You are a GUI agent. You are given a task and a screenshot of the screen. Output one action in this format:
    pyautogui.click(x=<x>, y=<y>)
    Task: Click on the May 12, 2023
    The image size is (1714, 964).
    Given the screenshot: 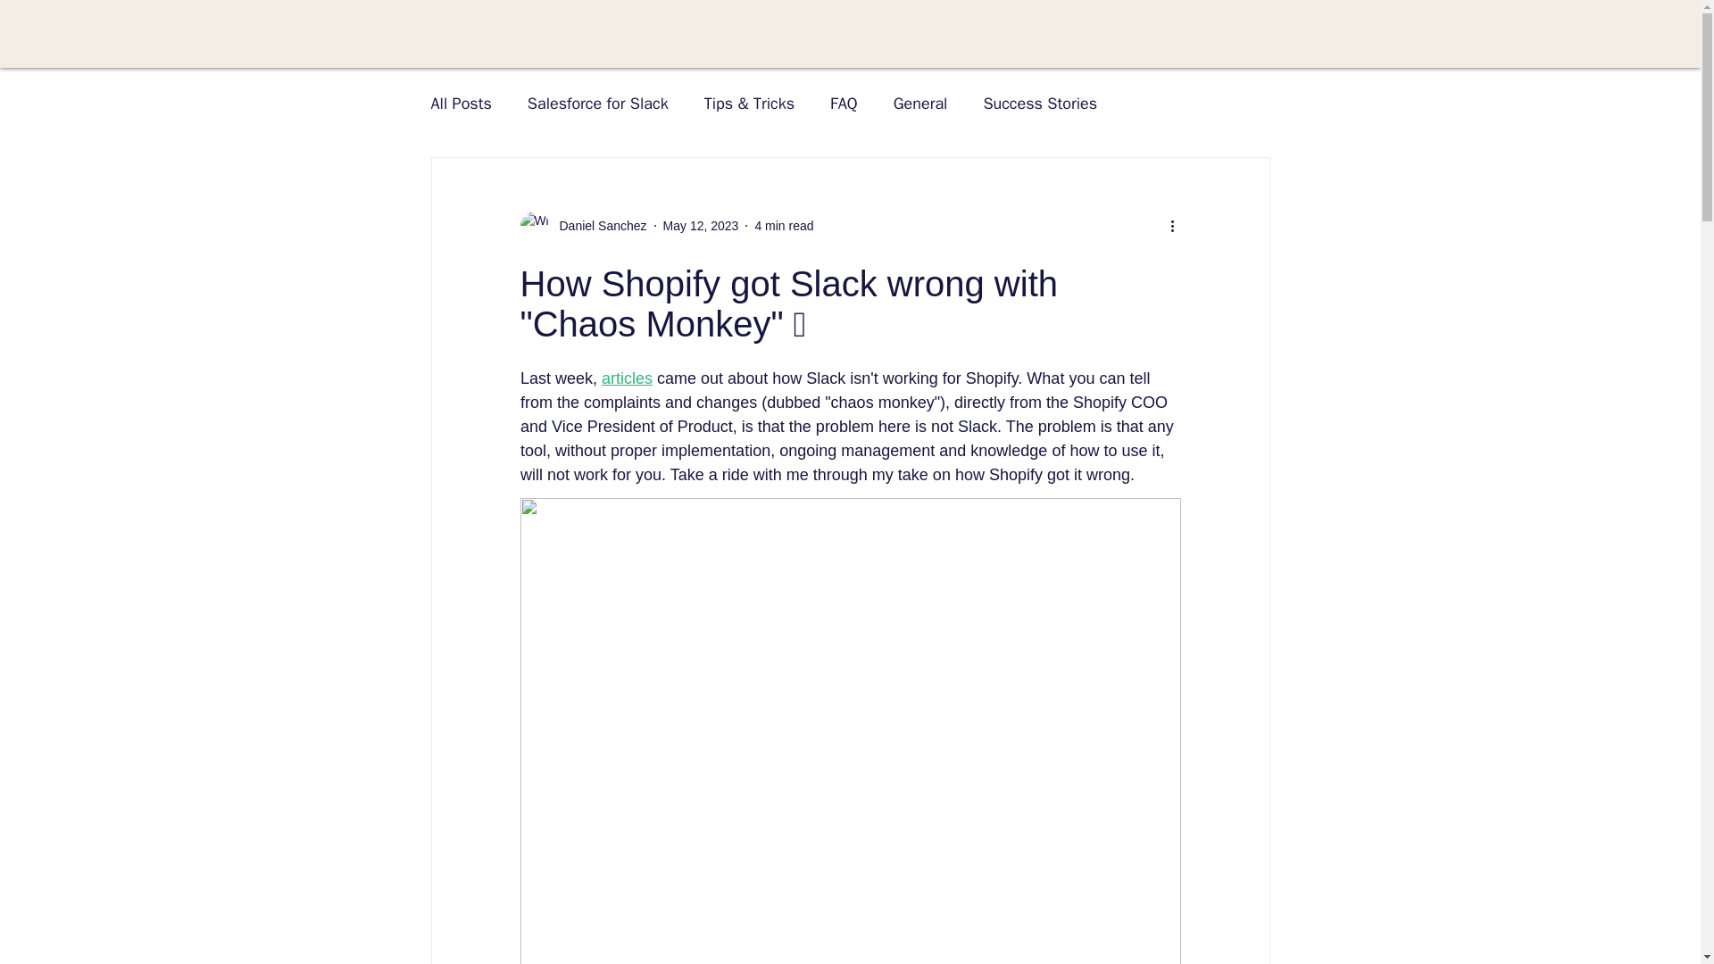 What is the action you would take?
    pyautogui.click(x=701, y=225)
    